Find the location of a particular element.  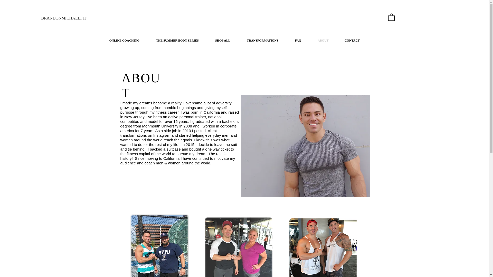

About Brandon Michael is located at coordinates (306, 146).